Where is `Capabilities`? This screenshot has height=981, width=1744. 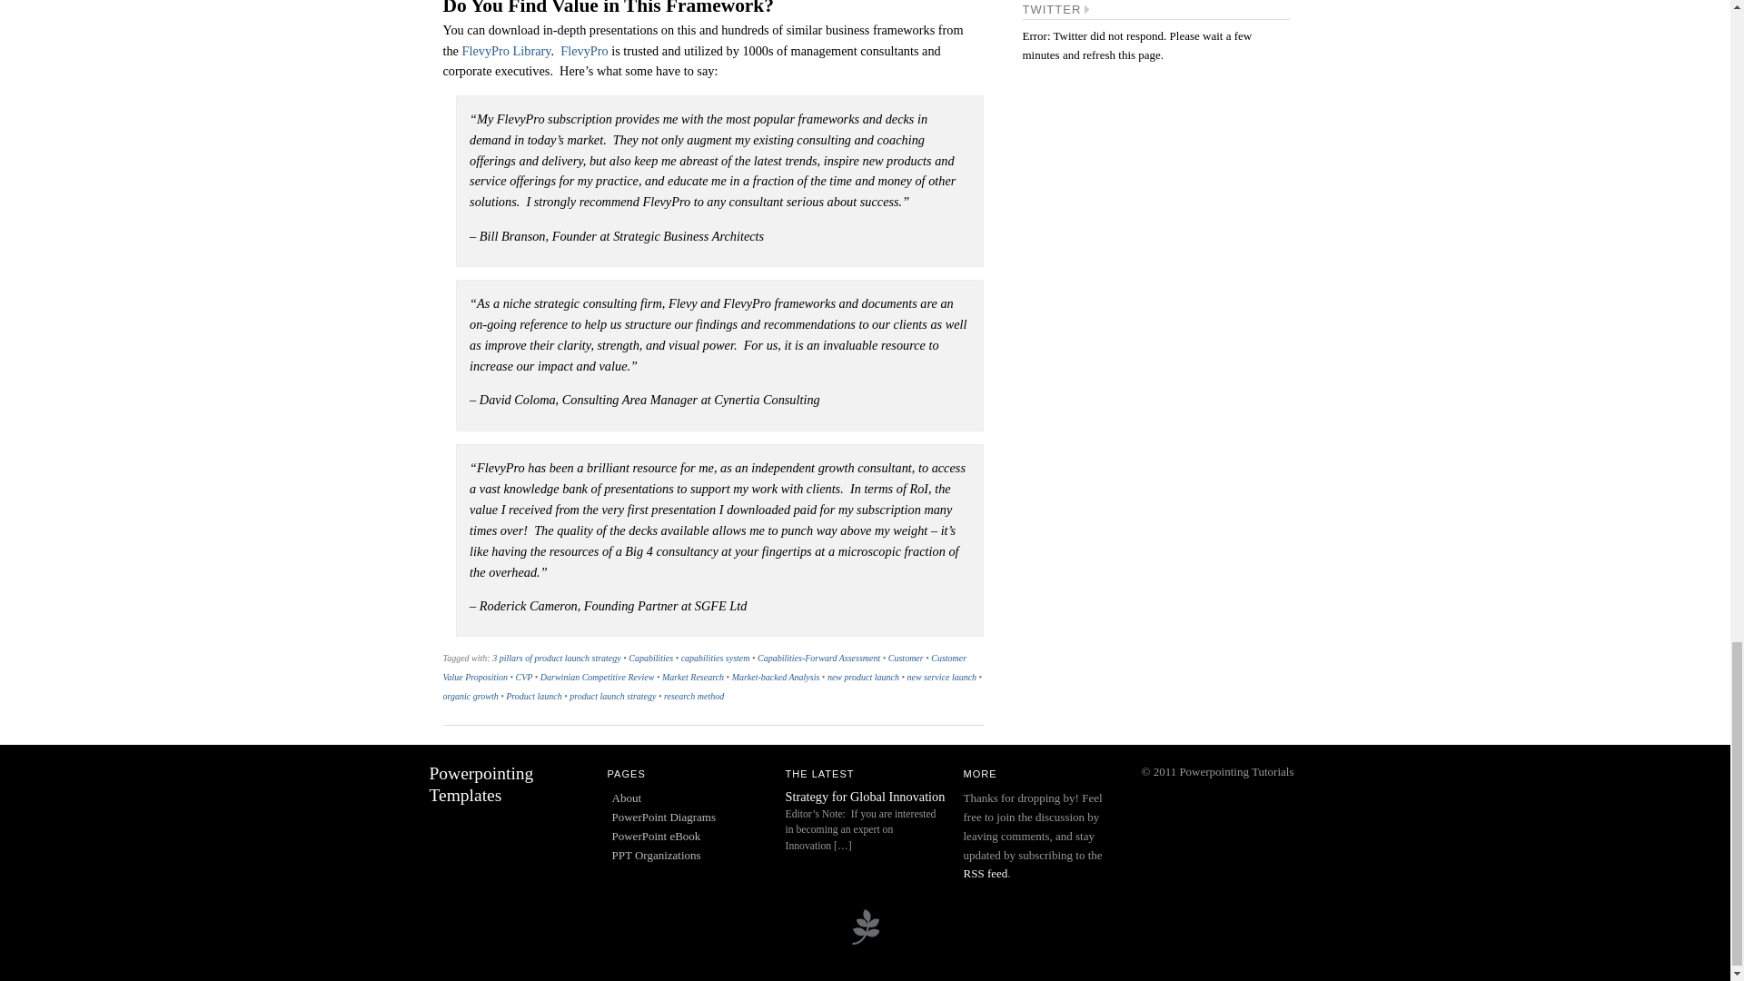
Capabilities is located at coordinates (650, 658).